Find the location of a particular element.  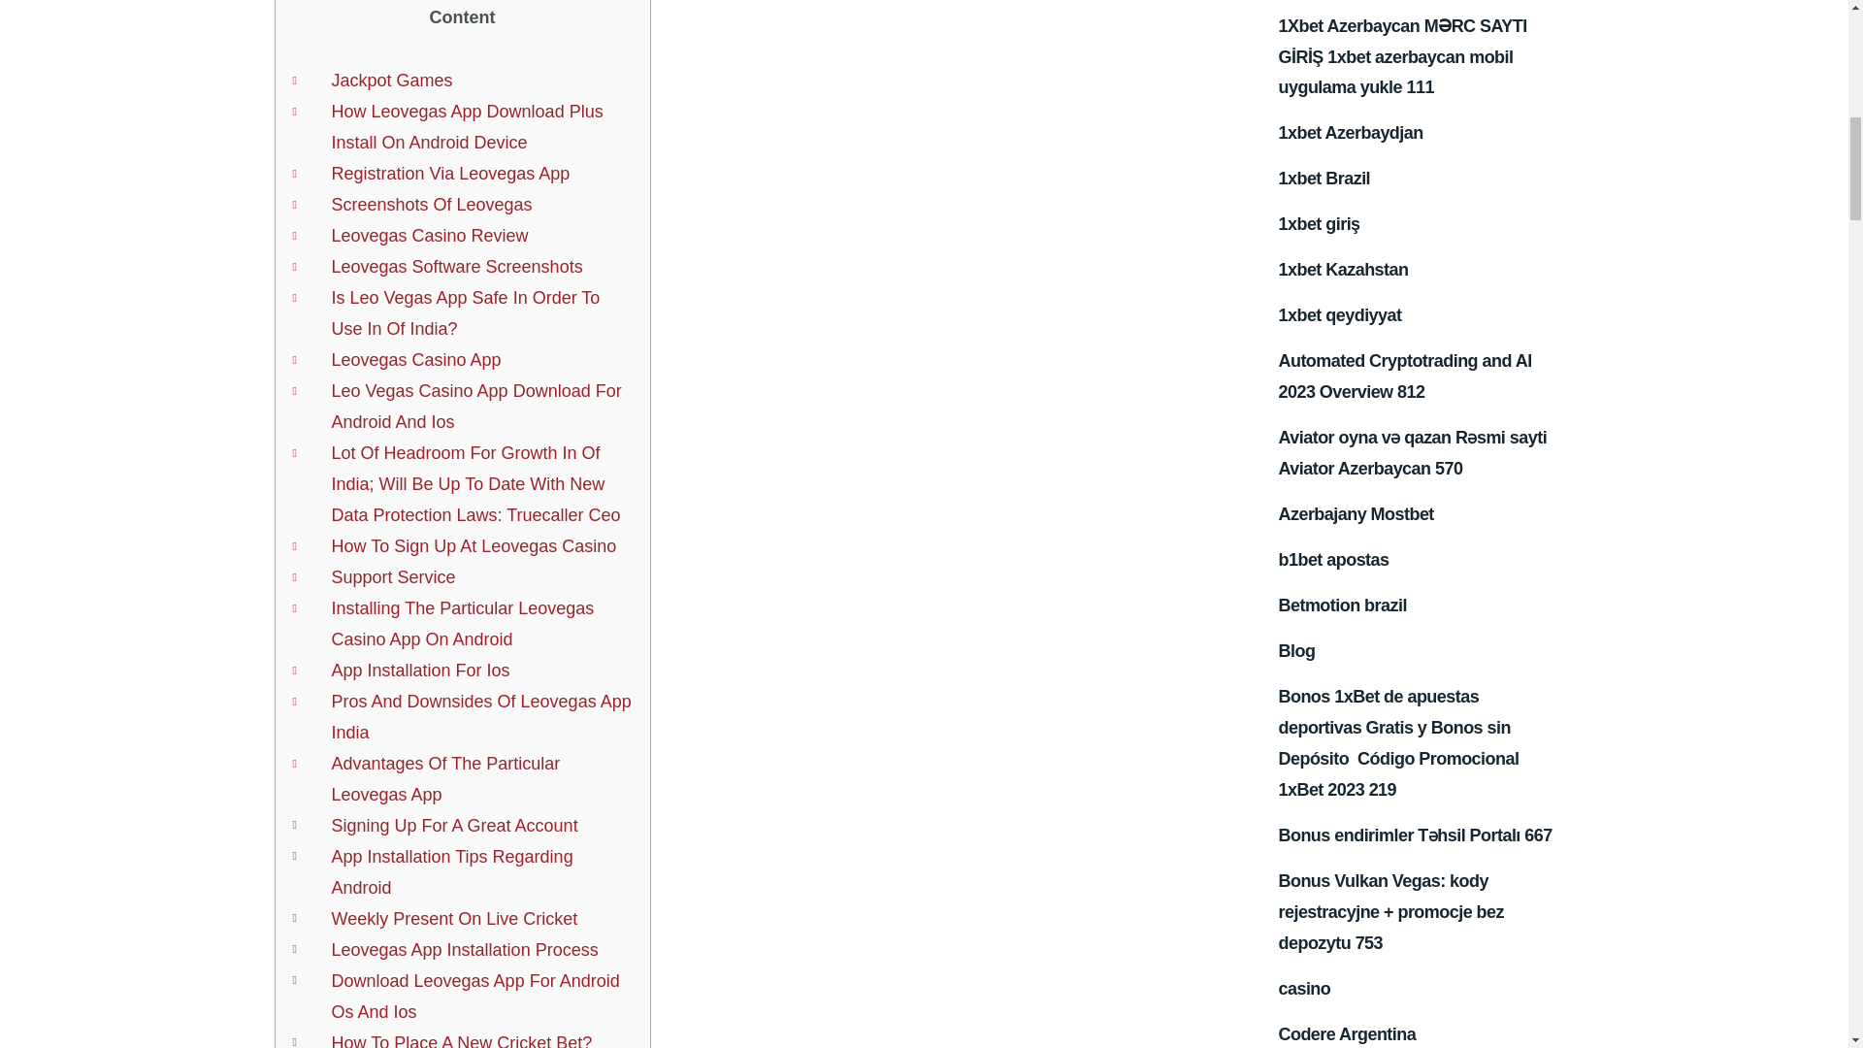

Leovegas Casino Review is located at coordinates (429, 235).